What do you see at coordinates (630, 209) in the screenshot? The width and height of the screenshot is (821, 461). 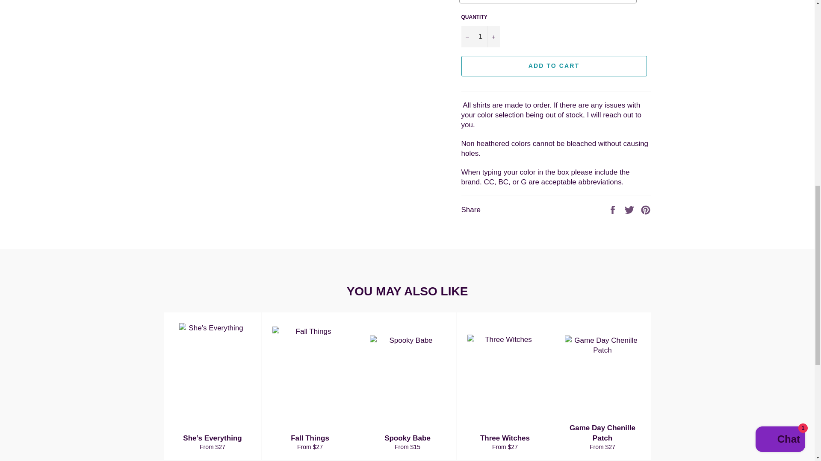 I see `Tweet on Twitter` at bounding box center [630, 209].